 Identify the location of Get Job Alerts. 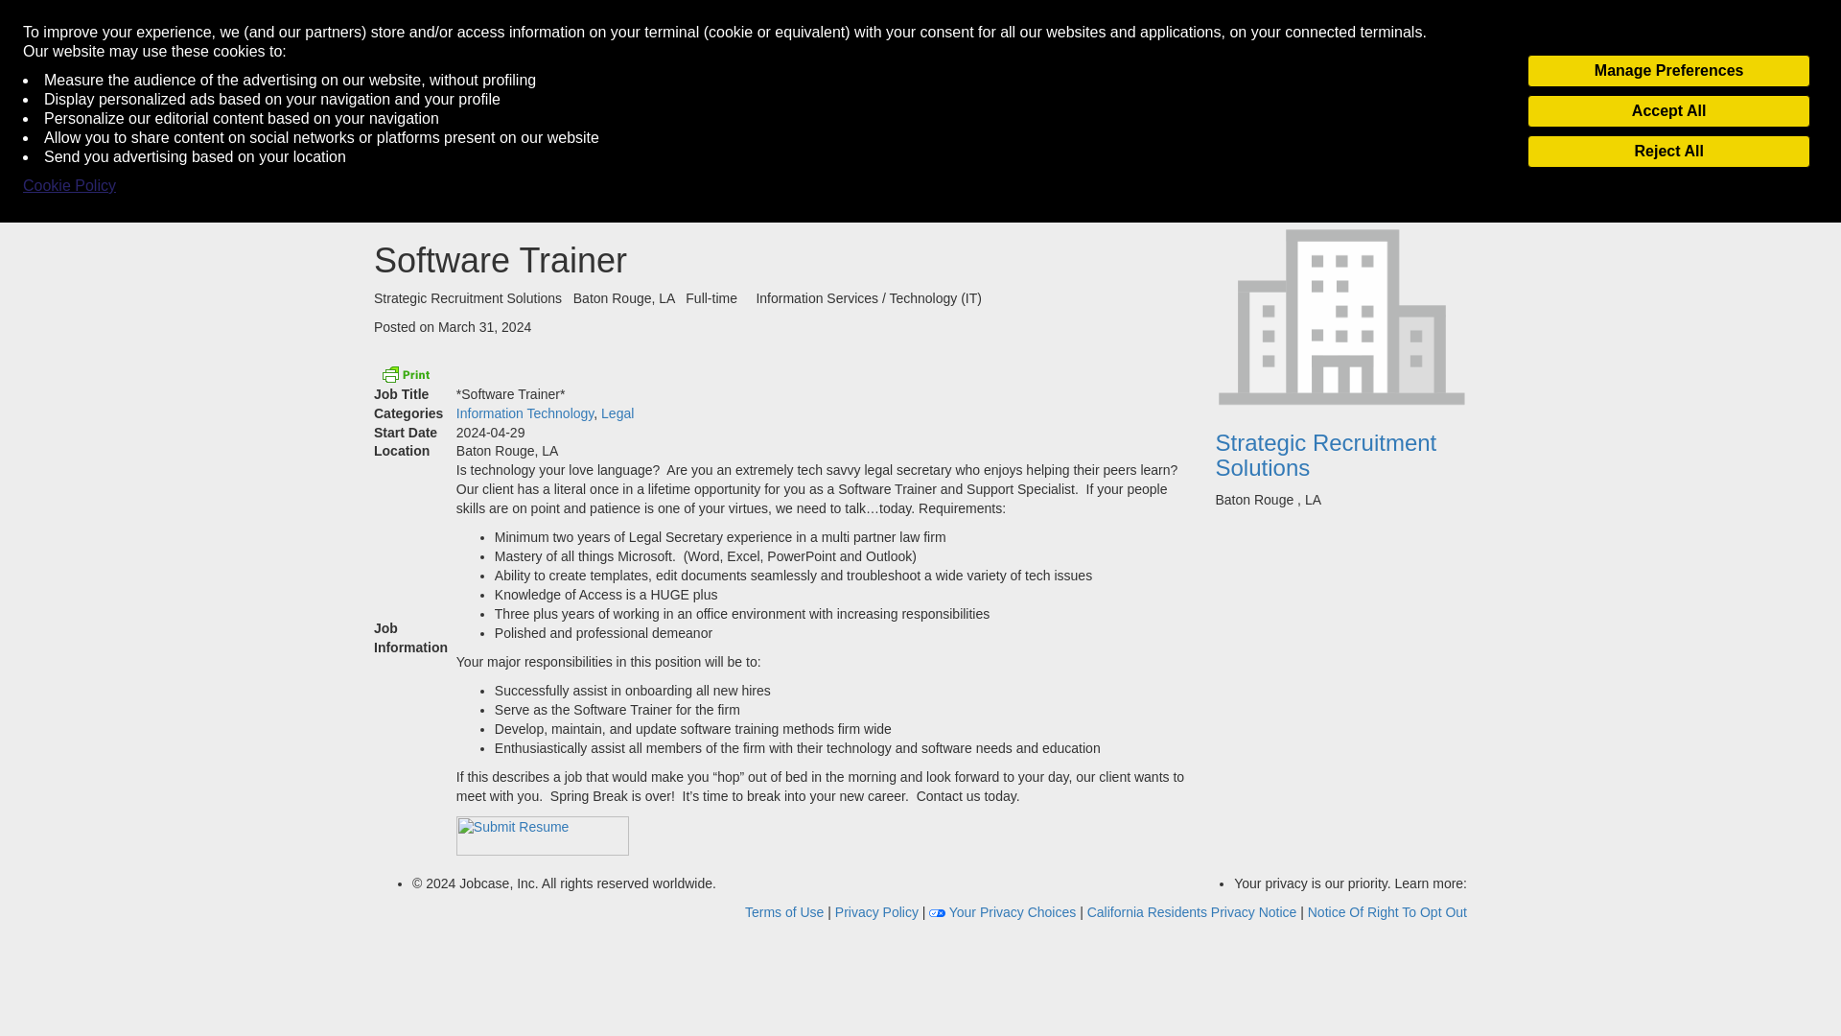
(445, 90).